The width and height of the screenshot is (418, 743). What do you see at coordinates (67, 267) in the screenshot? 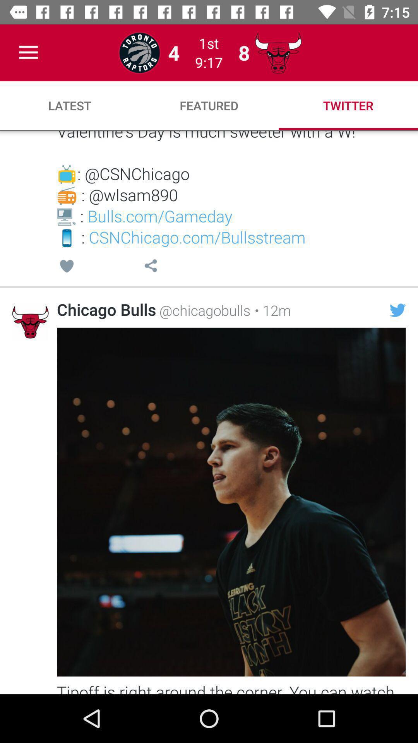
I see `launch the icon below the valentine s day` at bounding box center [67, 267].